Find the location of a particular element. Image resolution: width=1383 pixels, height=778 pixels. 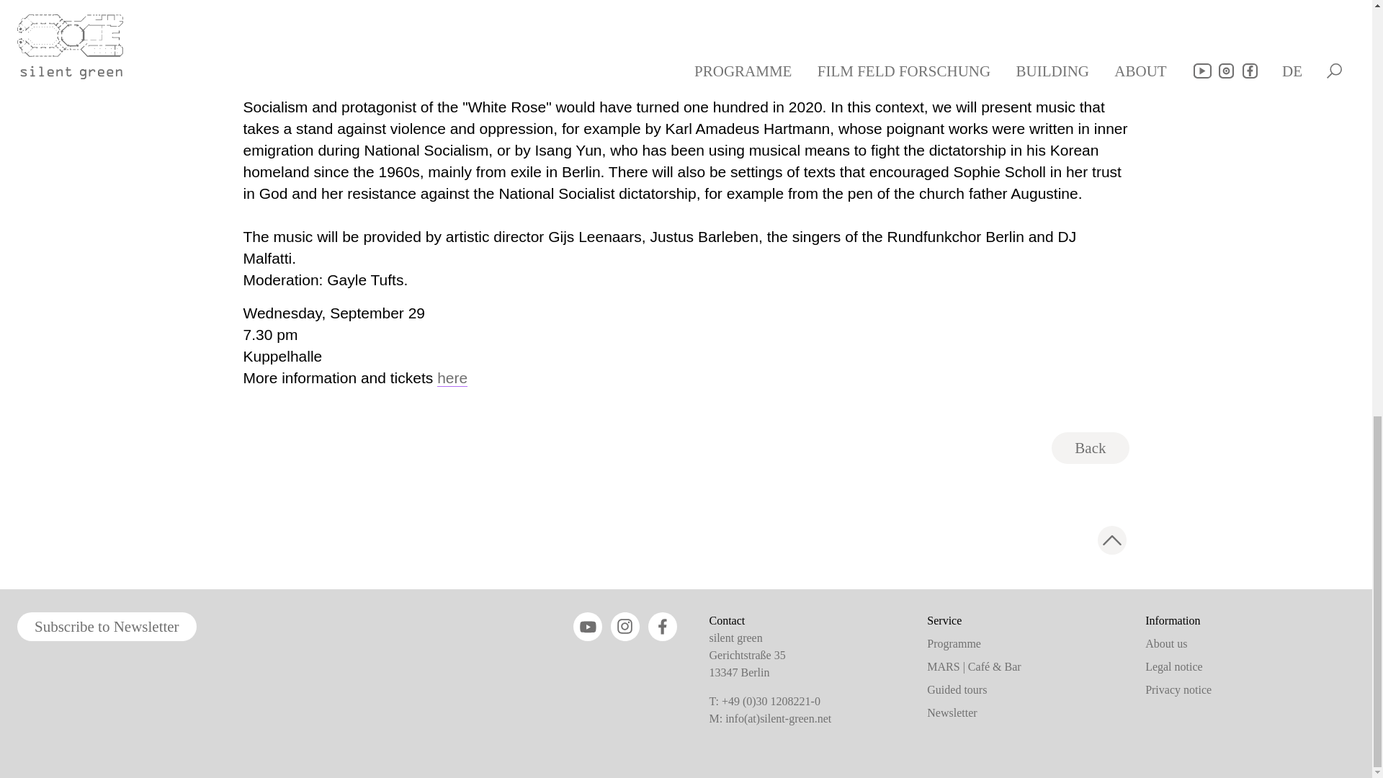

silent green on Youtube is located at coordinates (588, 626).